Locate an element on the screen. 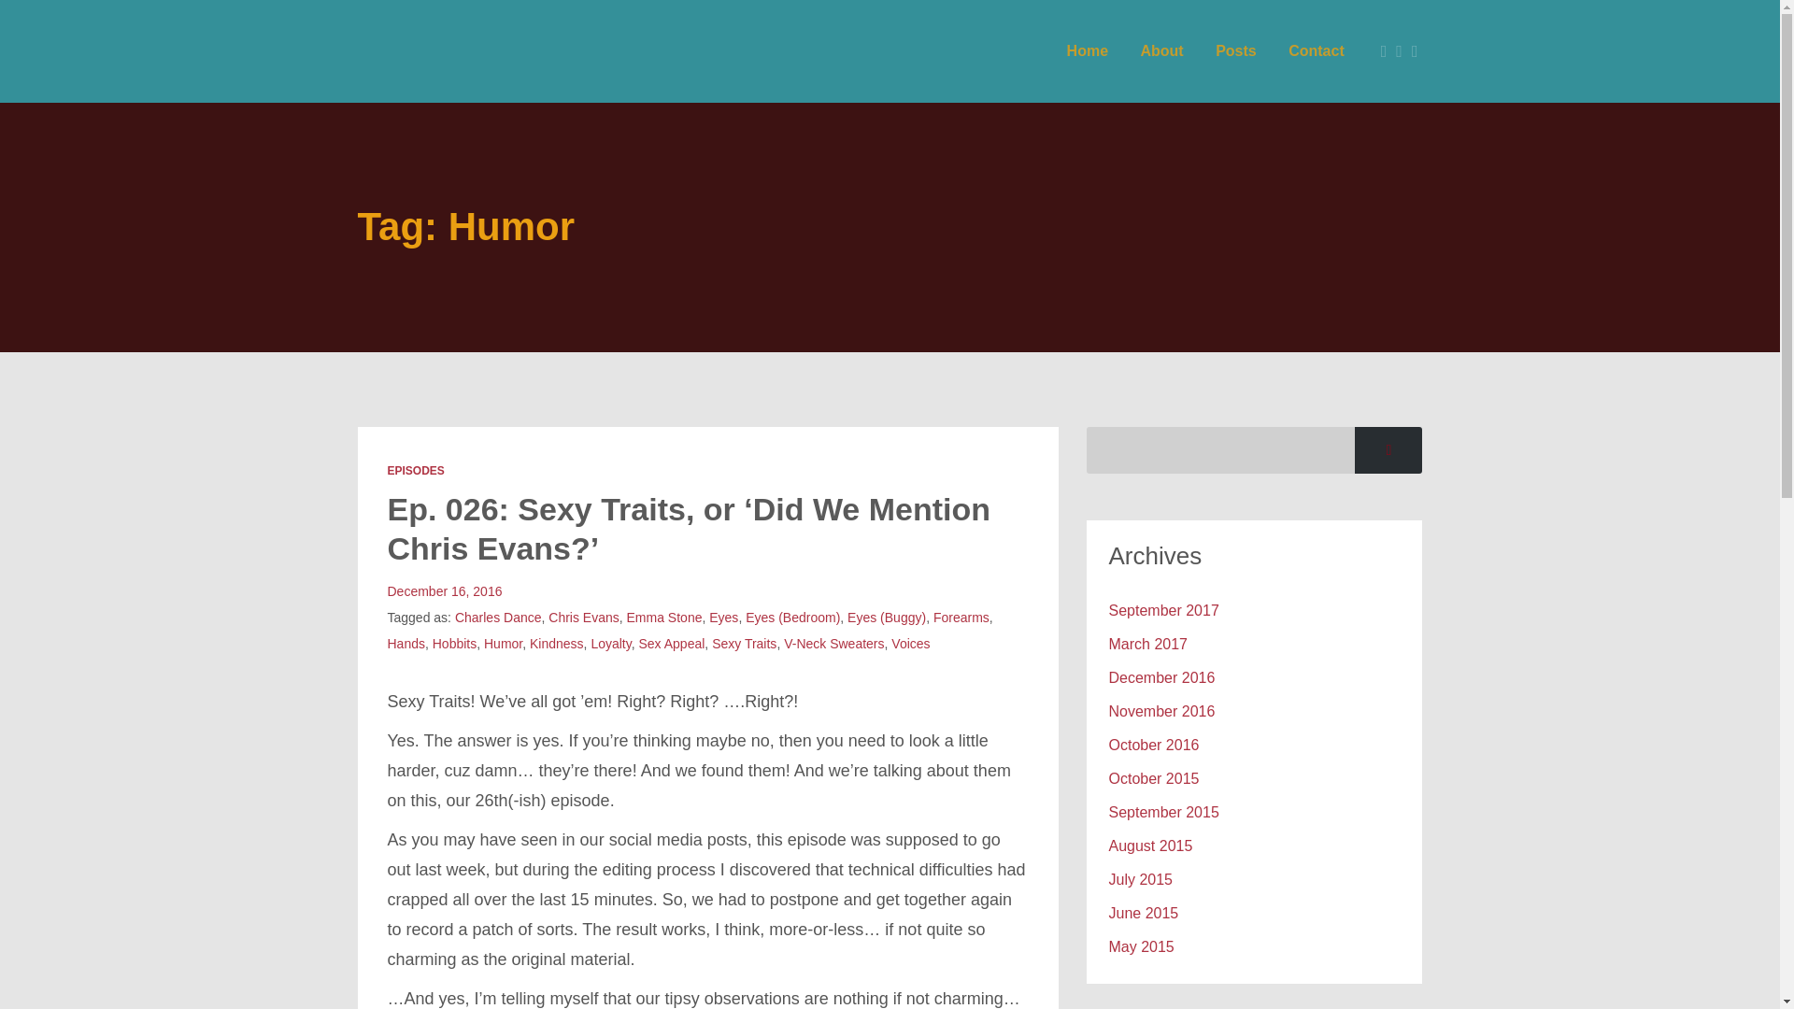 Image resolution: width=1794 pixels, height=1009 pixels. NotPorn is located at coordinates (480, 51).